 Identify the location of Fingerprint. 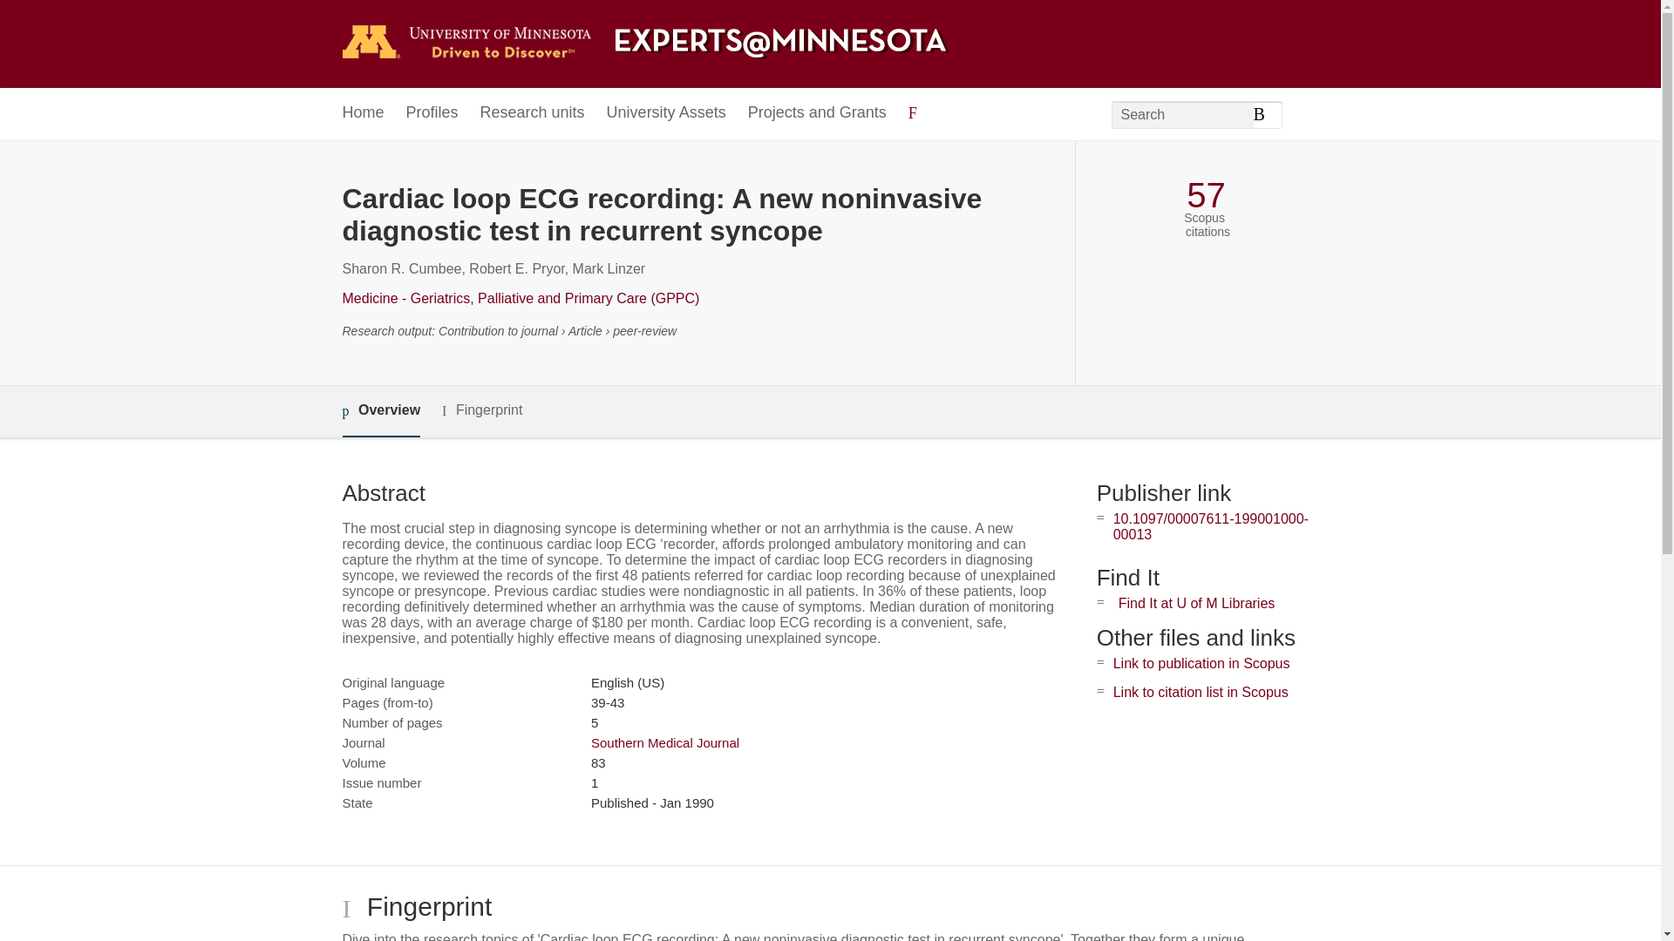
(481, 410).